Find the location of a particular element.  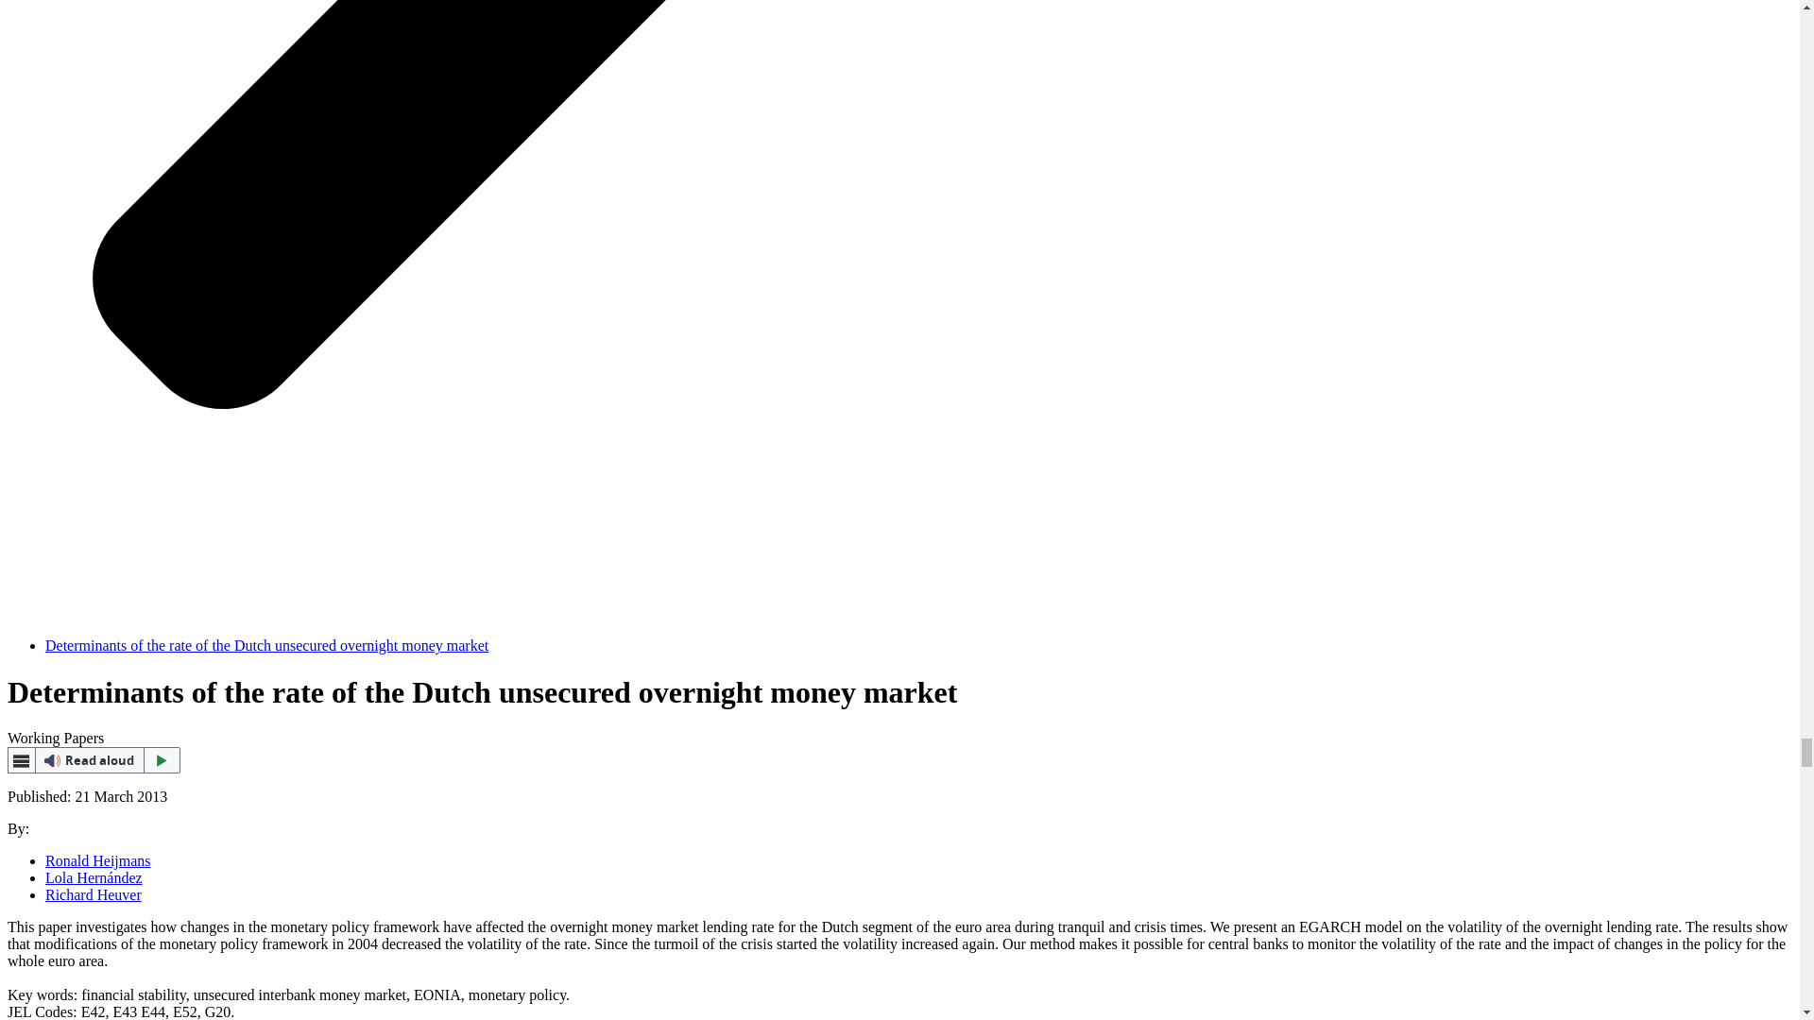

webReader menu is located at coordinates (21, 759).